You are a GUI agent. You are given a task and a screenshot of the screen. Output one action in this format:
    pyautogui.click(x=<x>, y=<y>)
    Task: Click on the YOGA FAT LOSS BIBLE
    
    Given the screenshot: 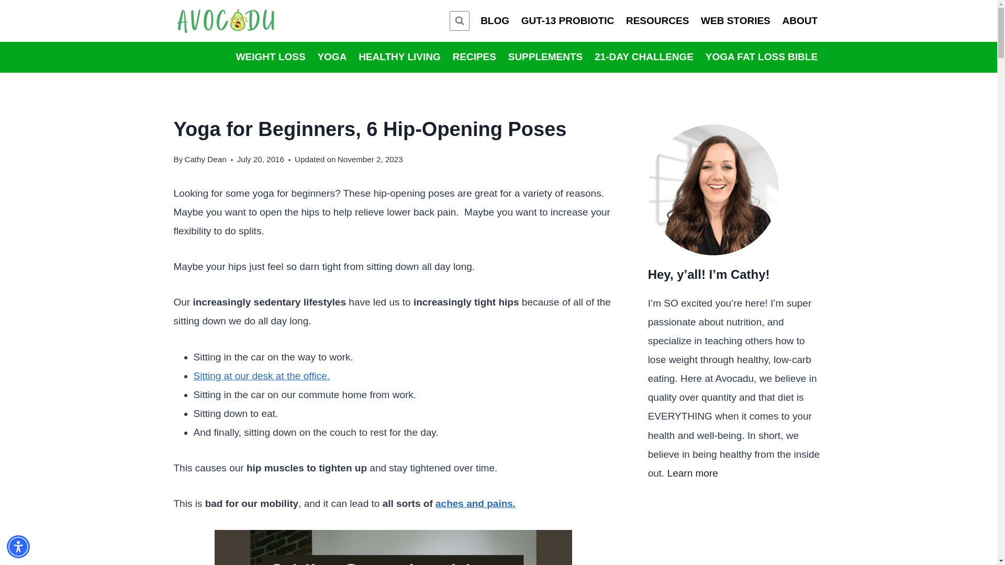 What is the action you would take?
    pyautogui.click(x=761, y=57)
    